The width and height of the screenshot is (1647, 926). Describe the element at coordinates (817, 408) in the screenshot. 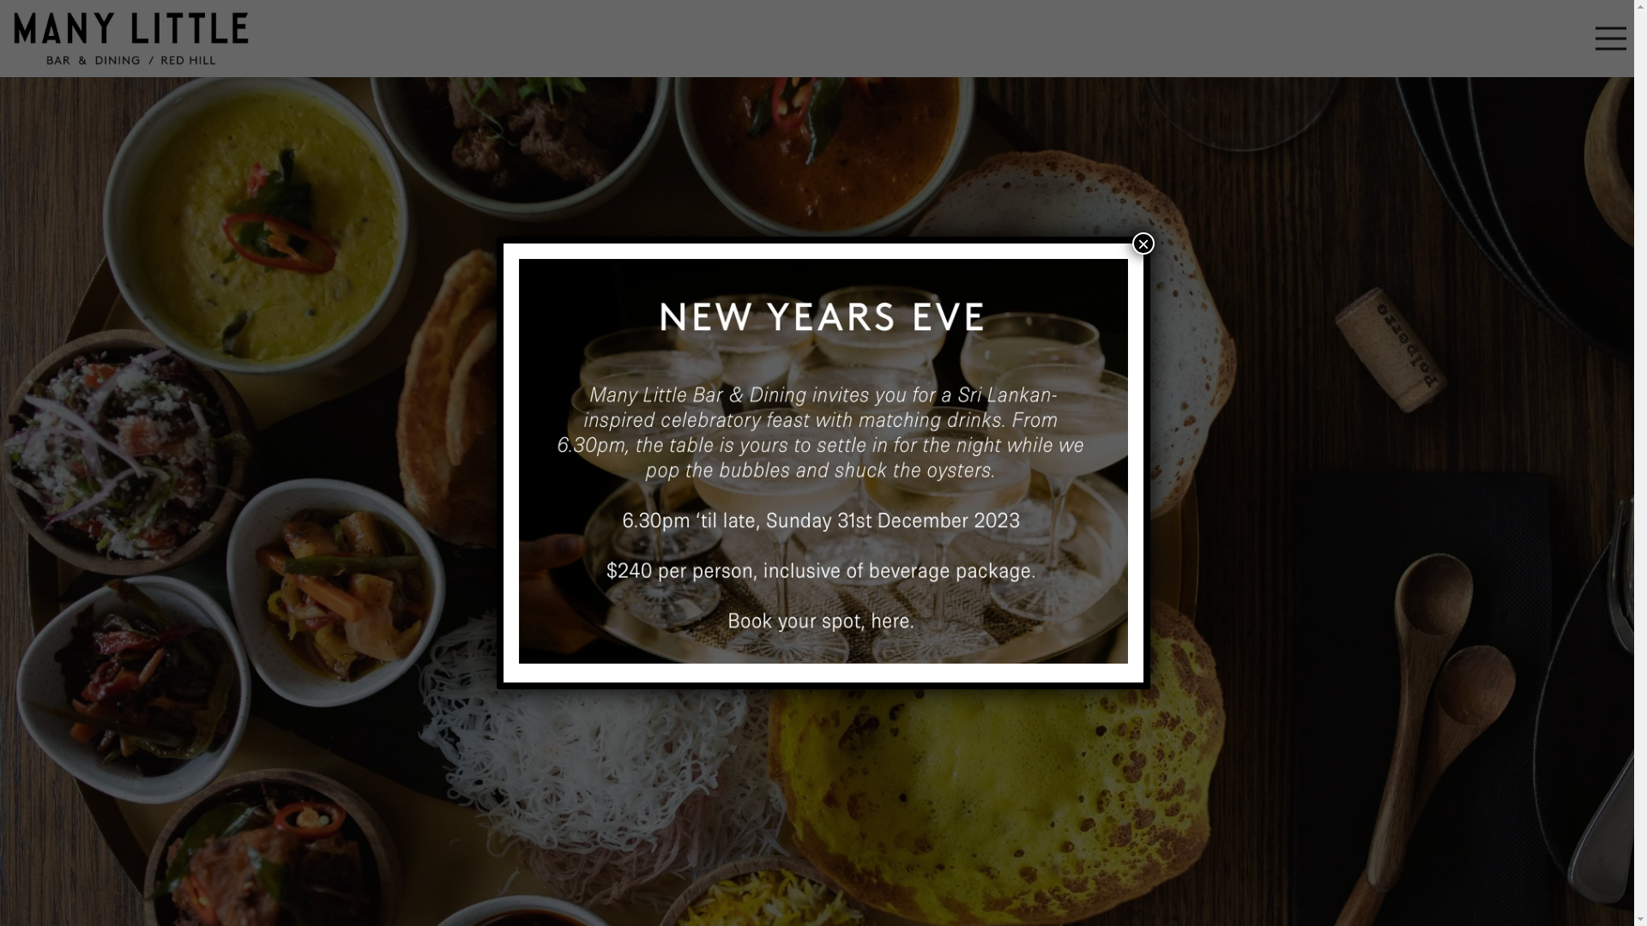

I see `BAR` at that location.